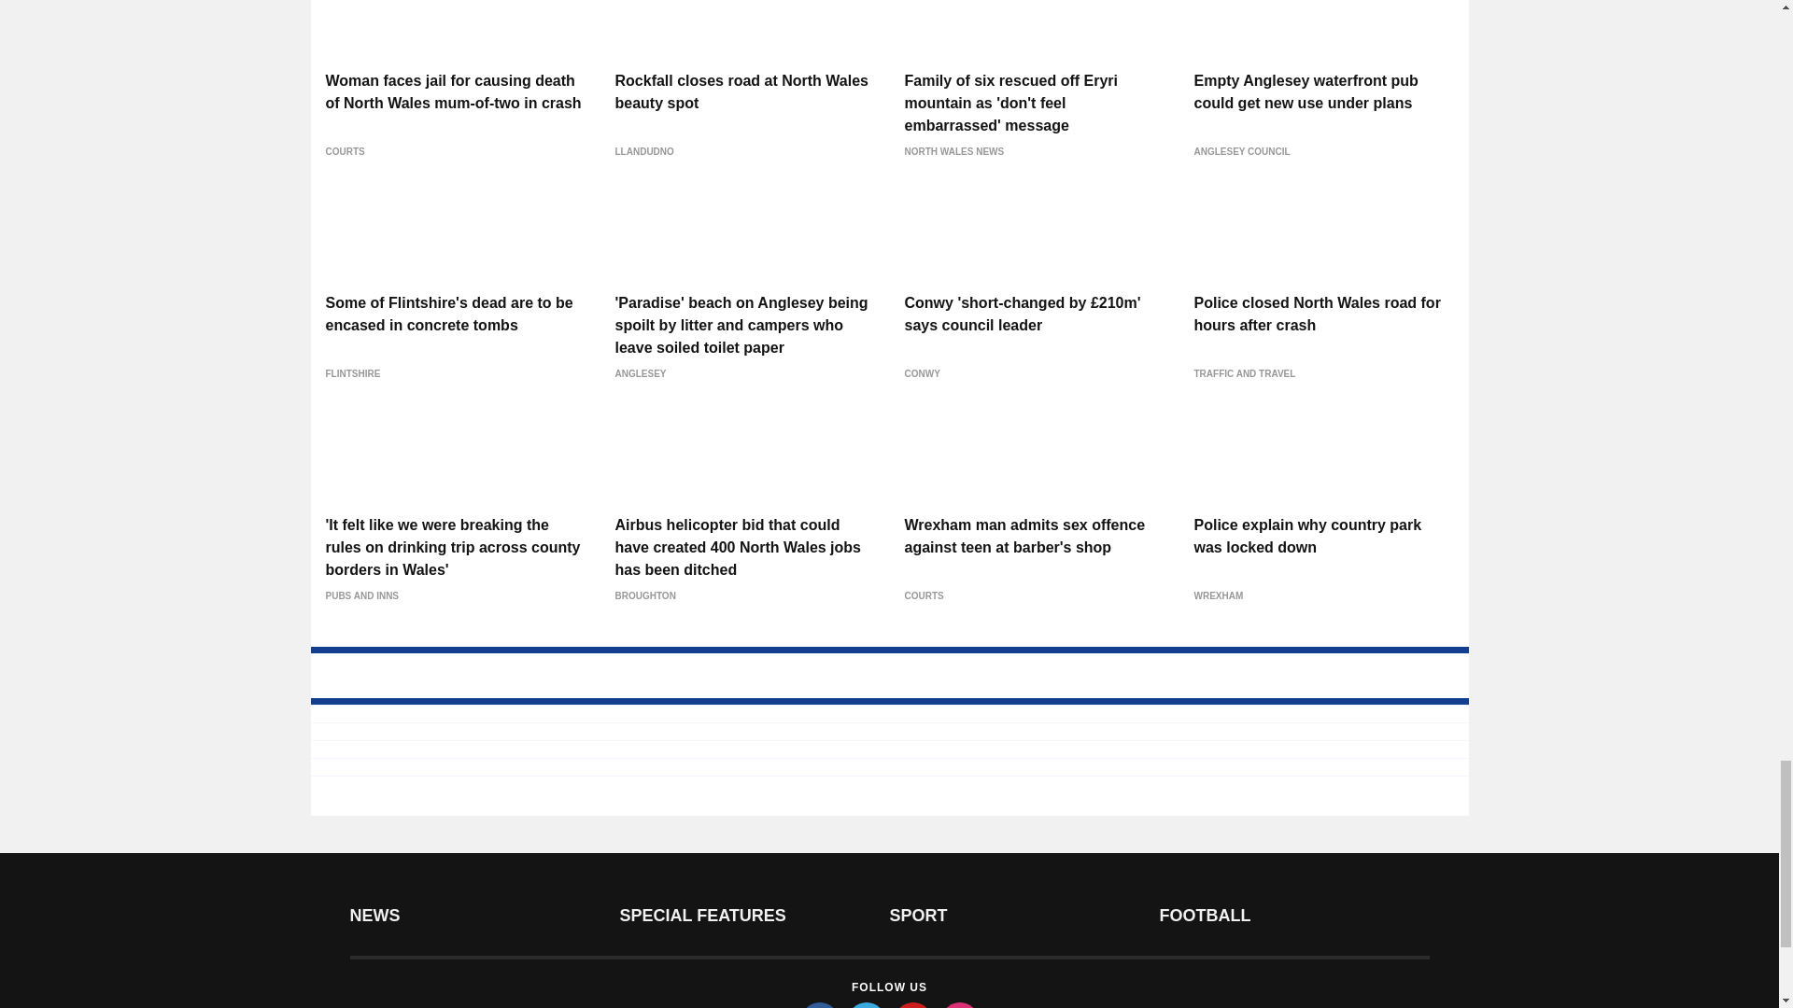  Describe the element at coordinates (913, 1004) in the screenshot. I see `pinterest` at that location.